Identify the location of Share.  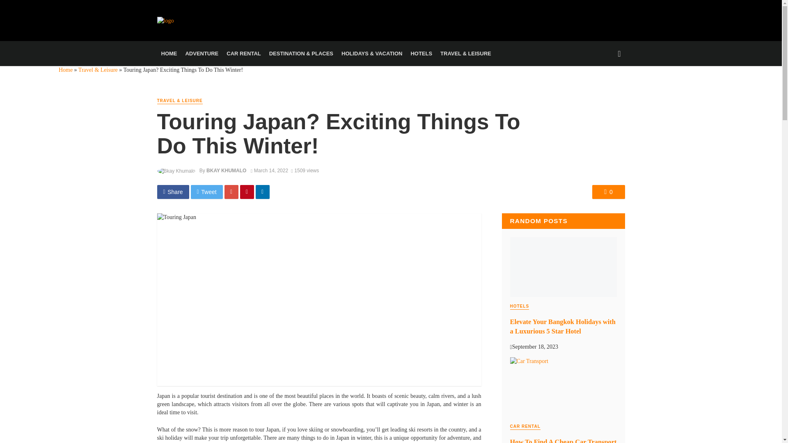
(173, 192).